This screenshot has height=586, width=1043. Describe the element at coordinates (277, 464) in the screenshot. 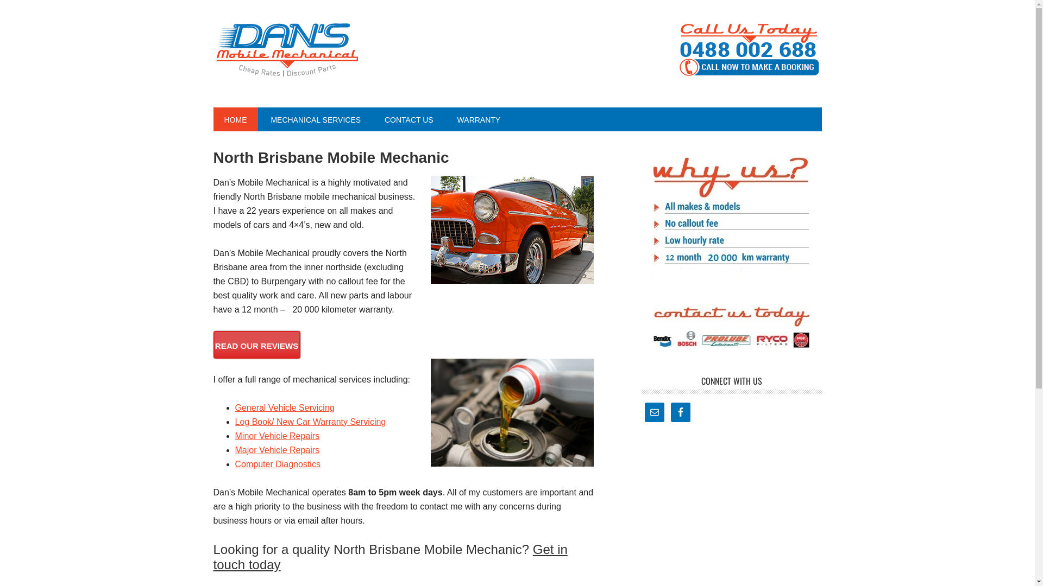

I see `Computer Diagnostics` at that location.